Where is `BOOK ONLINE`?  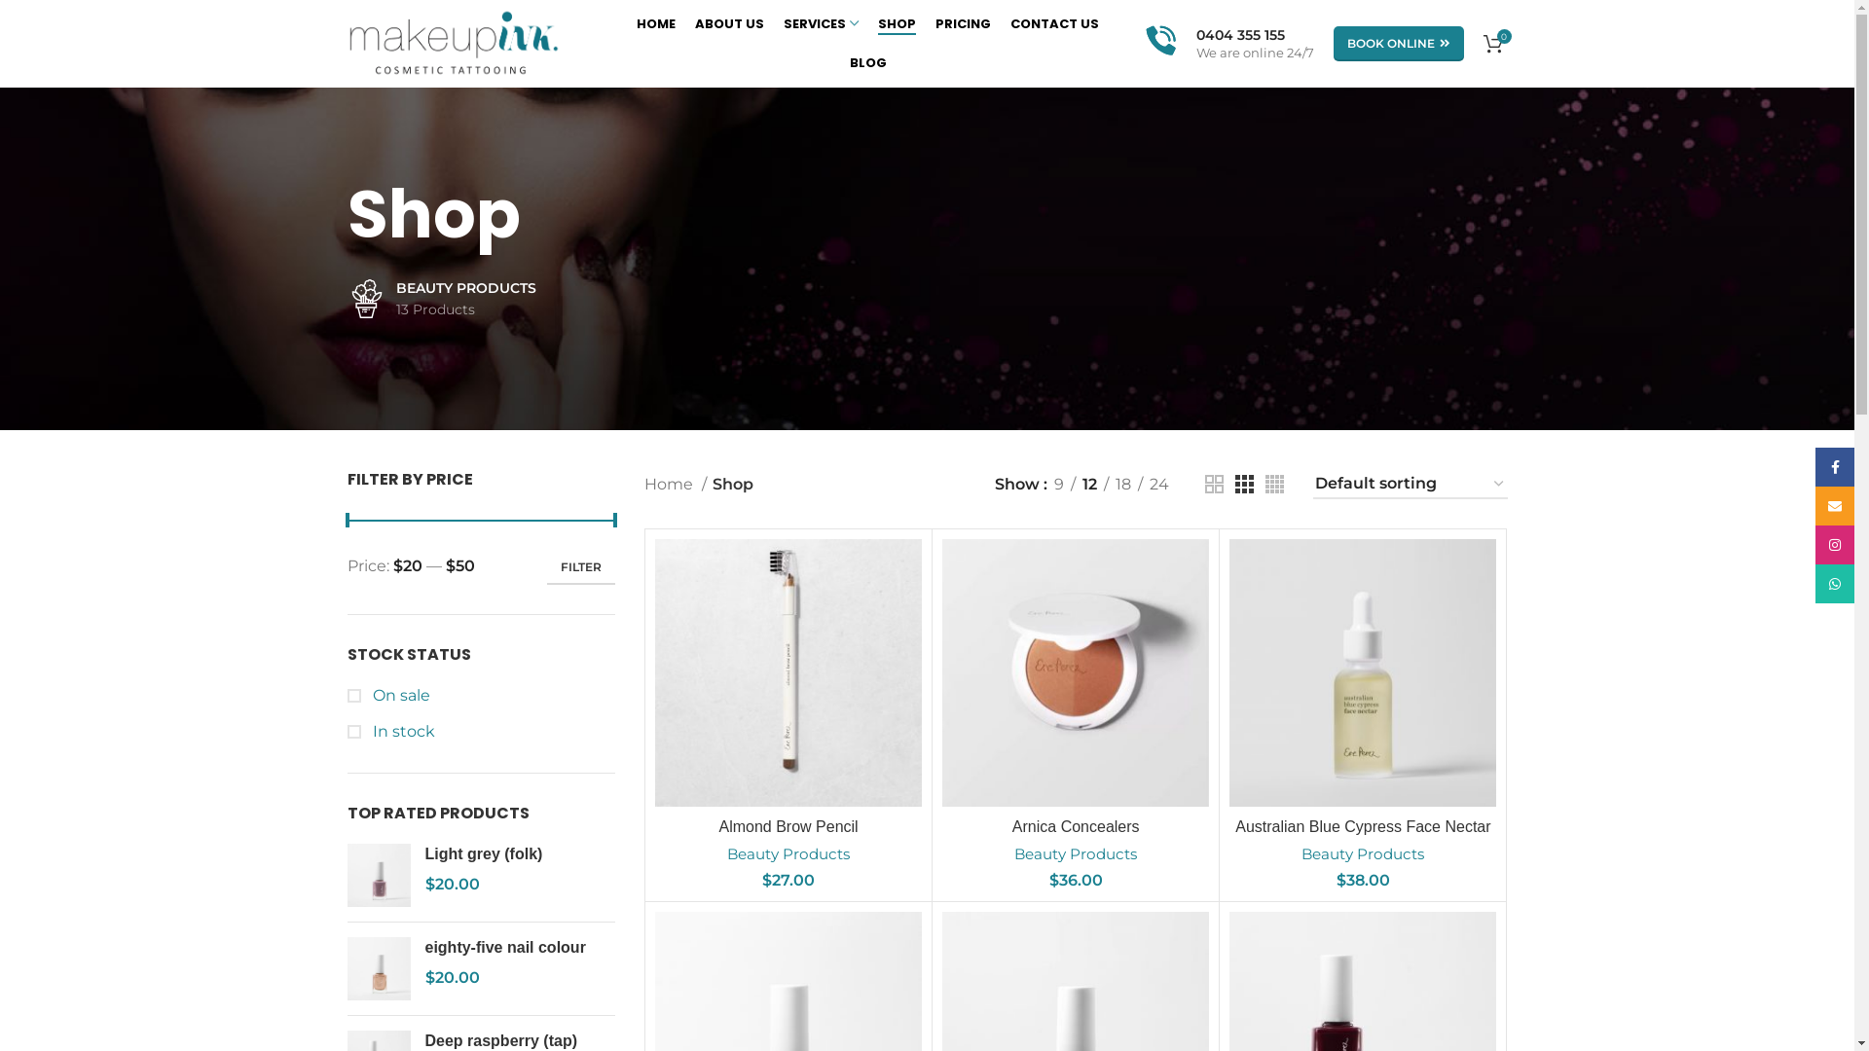 BOOK ONLINE is located at coordinates (1399, 44).